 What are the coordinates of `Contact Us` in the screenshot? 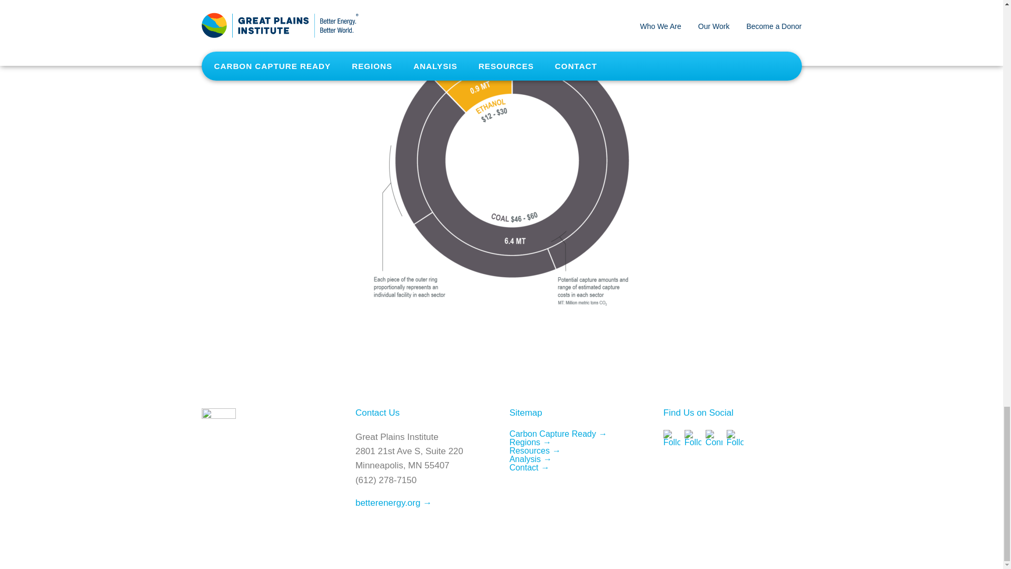 It's located at (377, 413).